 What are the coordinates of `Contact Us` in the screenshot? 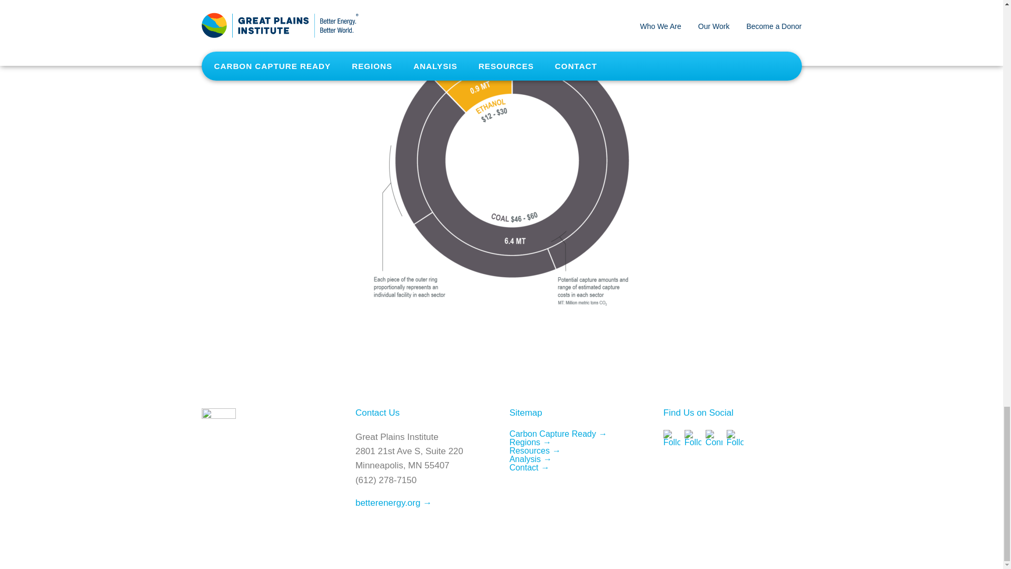 It's located at (377, 413).